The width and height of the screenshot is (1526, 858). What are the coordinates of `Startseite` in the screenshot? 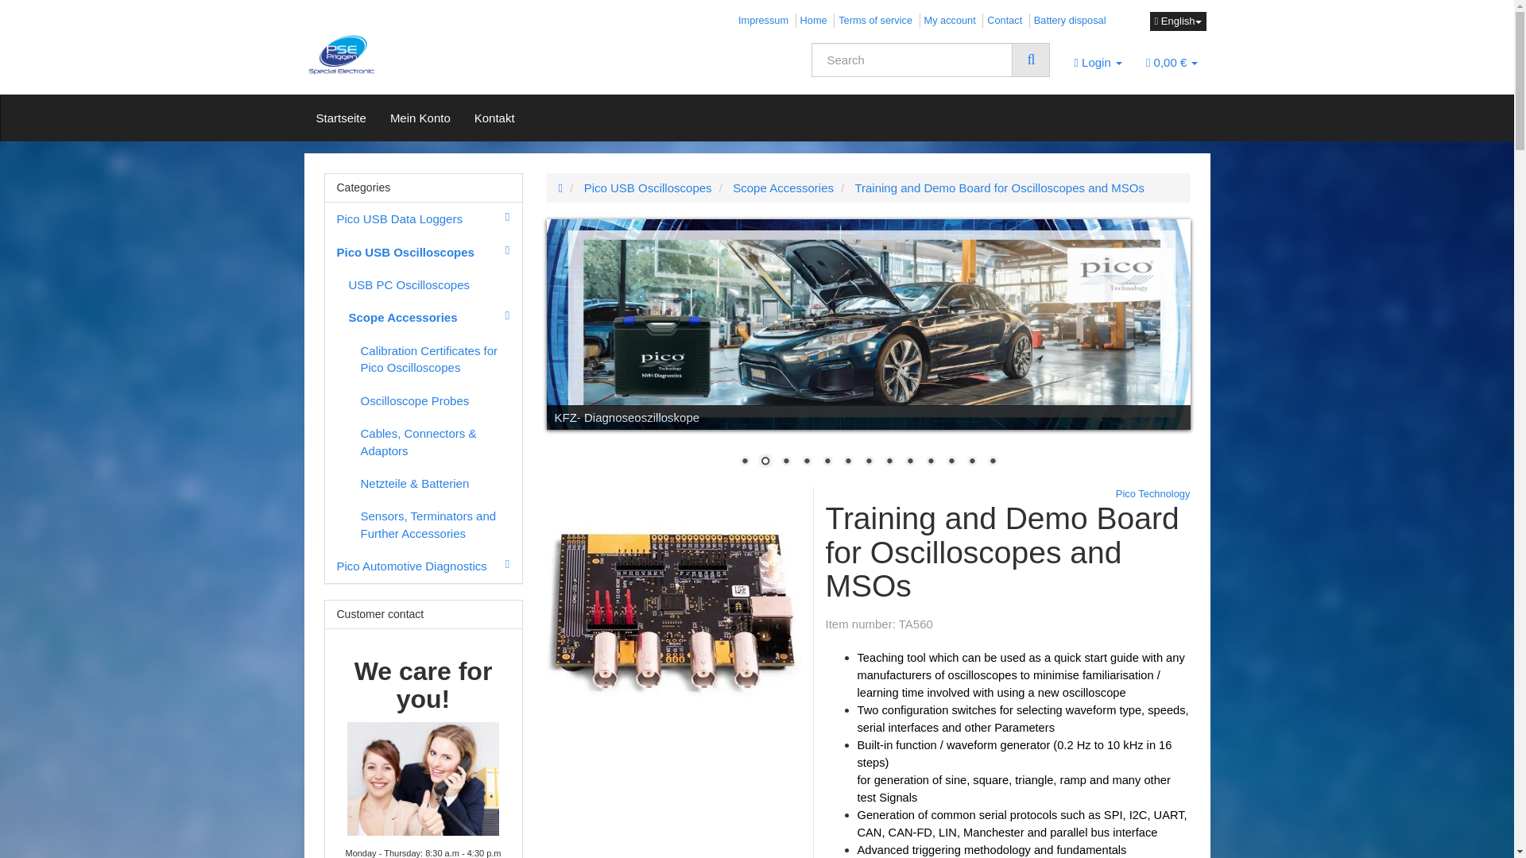 It's located at (340, 118).